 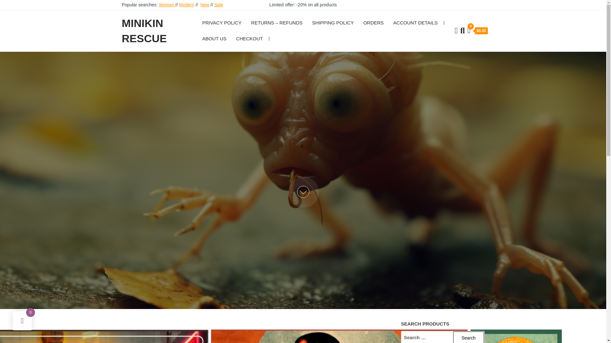 I want to click on ORDERS, so click(x=374, y=23).